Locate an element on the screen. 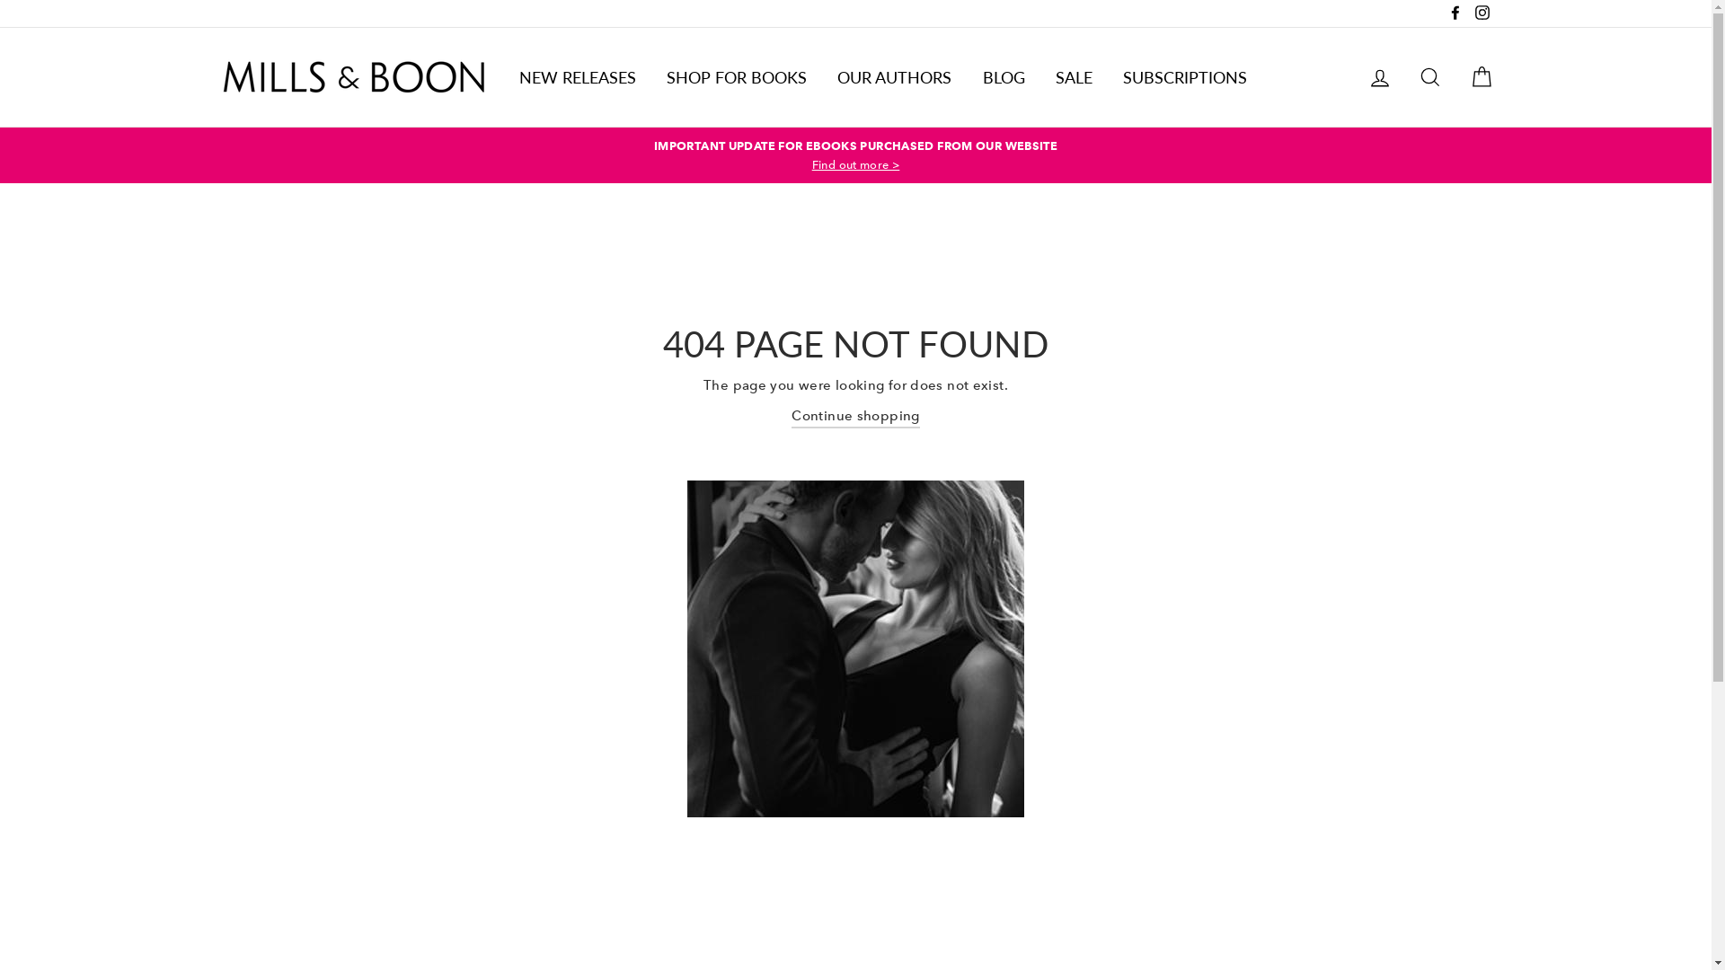 The height and width of the screenshot is (970, 1725). OUR AUTHORS is located at coordinates (895, 77).